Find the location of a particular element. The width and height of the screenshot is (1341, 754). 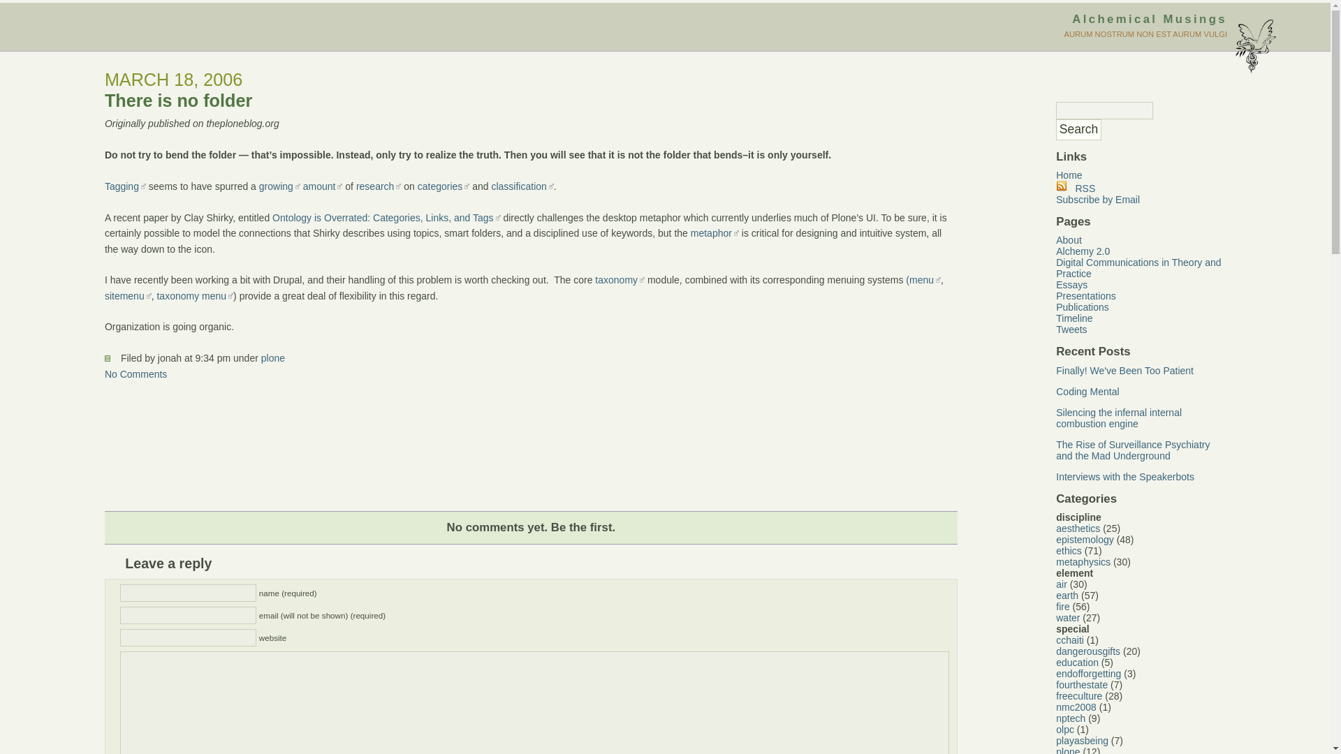

Tweets is located at coordinates (1071, 330).